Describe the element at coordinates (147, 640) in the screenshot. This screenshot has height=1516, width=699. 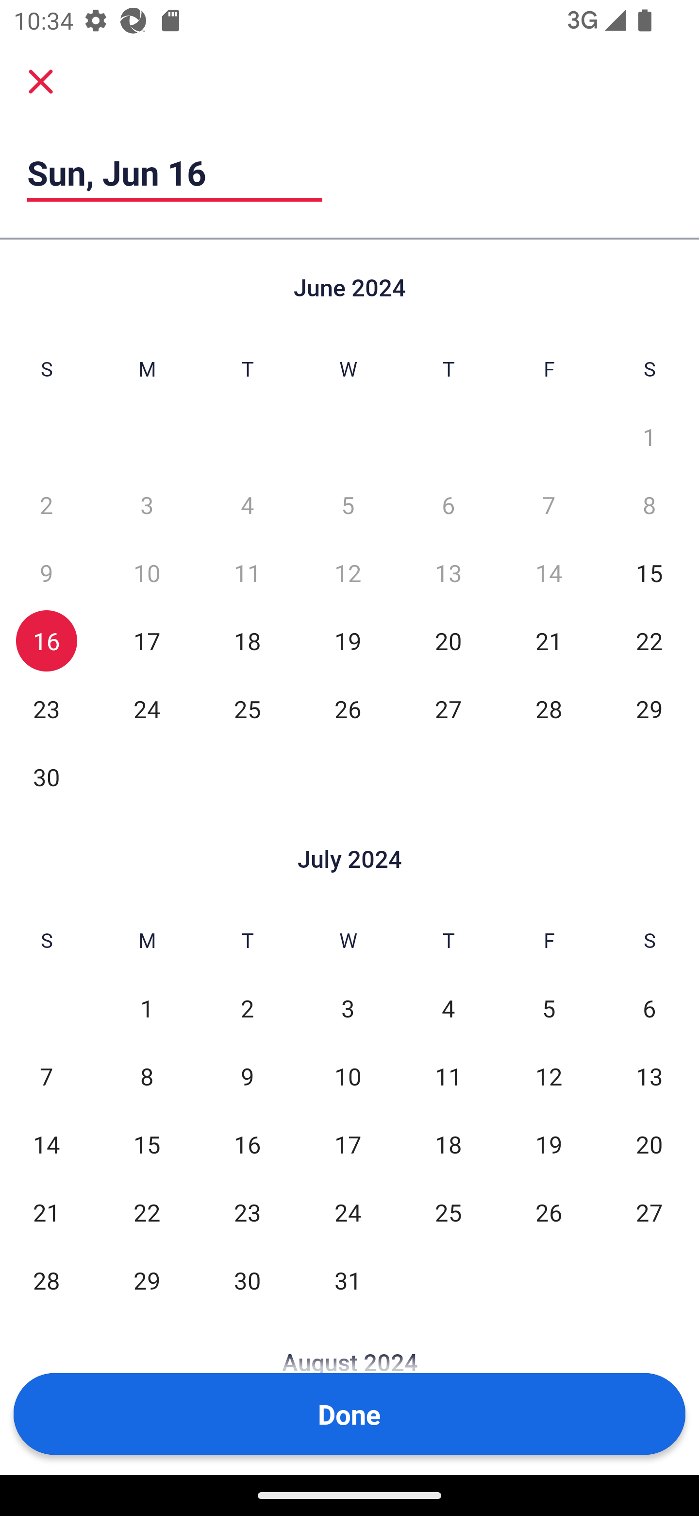
I see `17 Mon, Jun 17, Not Selected` at that location.